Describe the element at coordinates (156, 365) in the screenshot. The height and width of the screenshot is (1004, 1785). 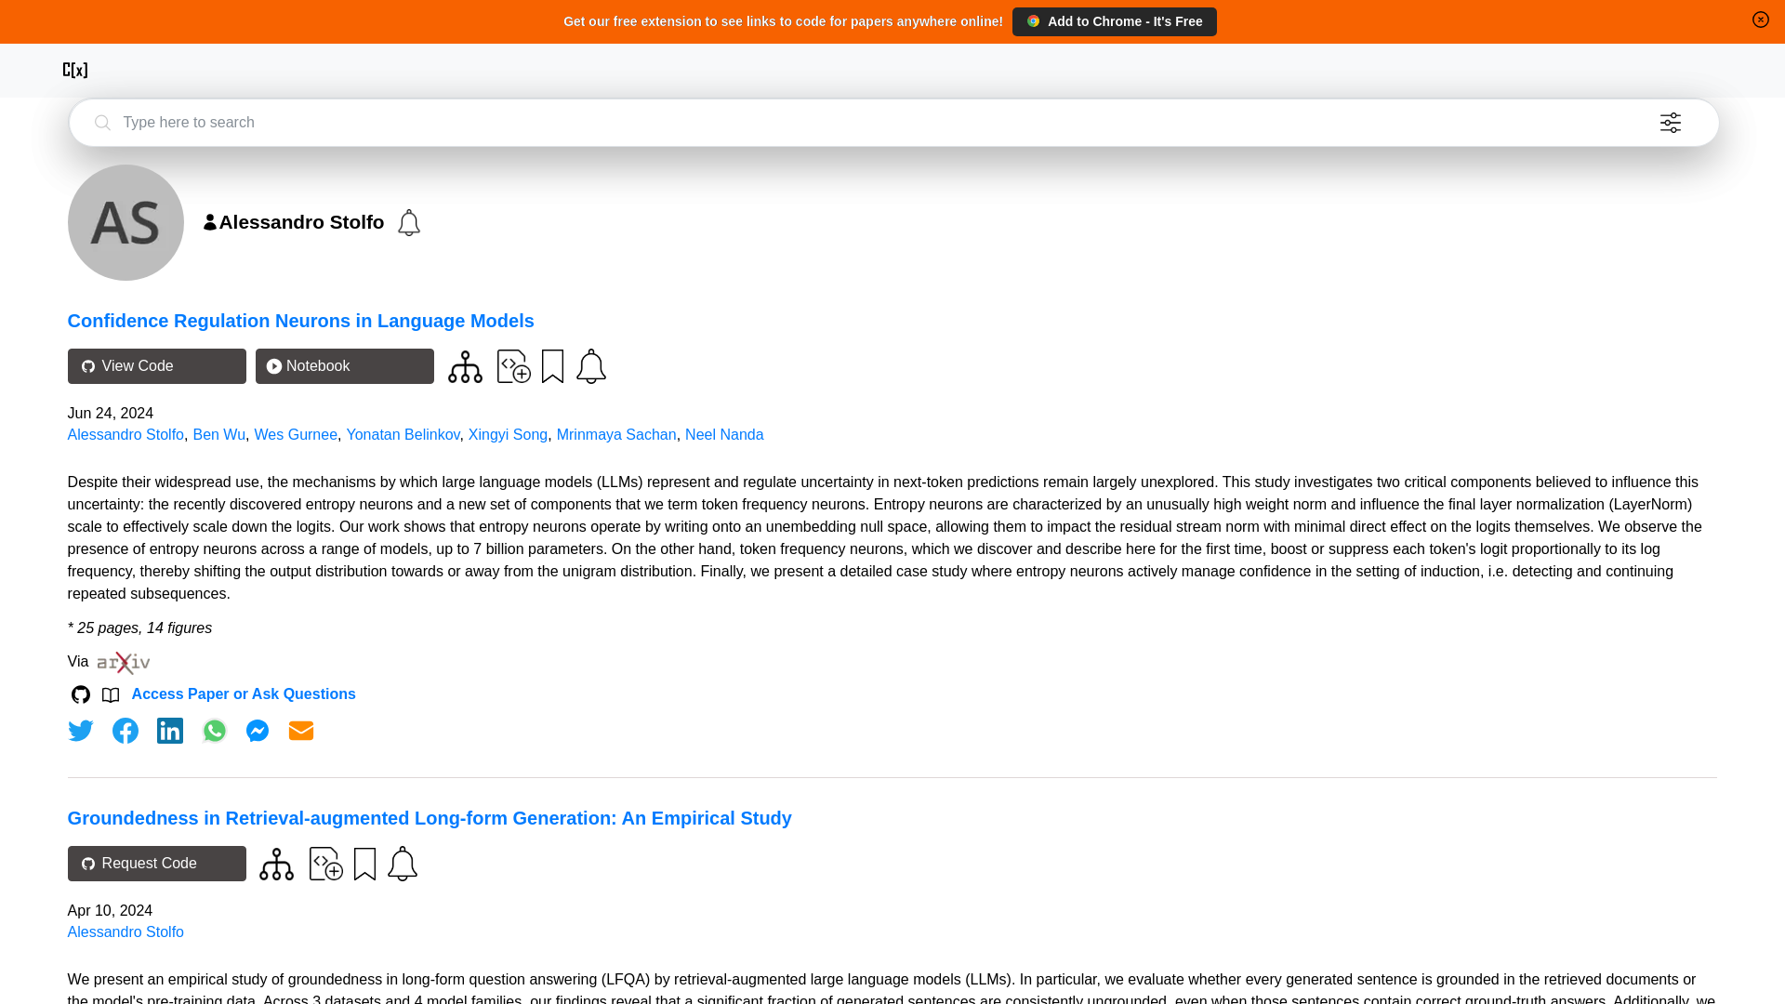
I see `View Code` at that location.